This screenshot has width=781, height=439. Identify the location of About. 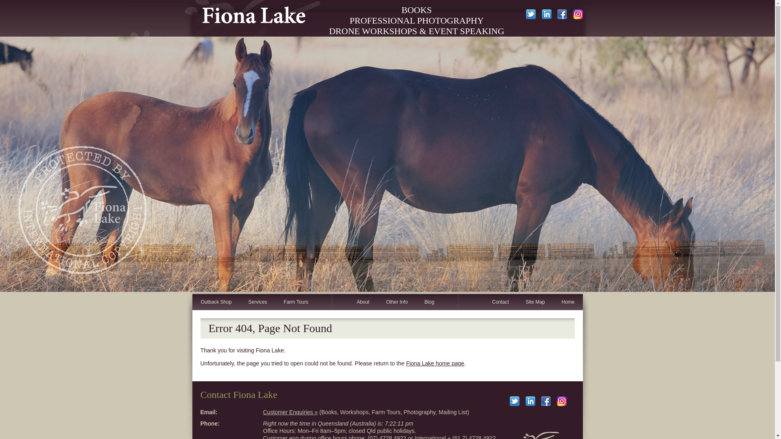
(363, 302).